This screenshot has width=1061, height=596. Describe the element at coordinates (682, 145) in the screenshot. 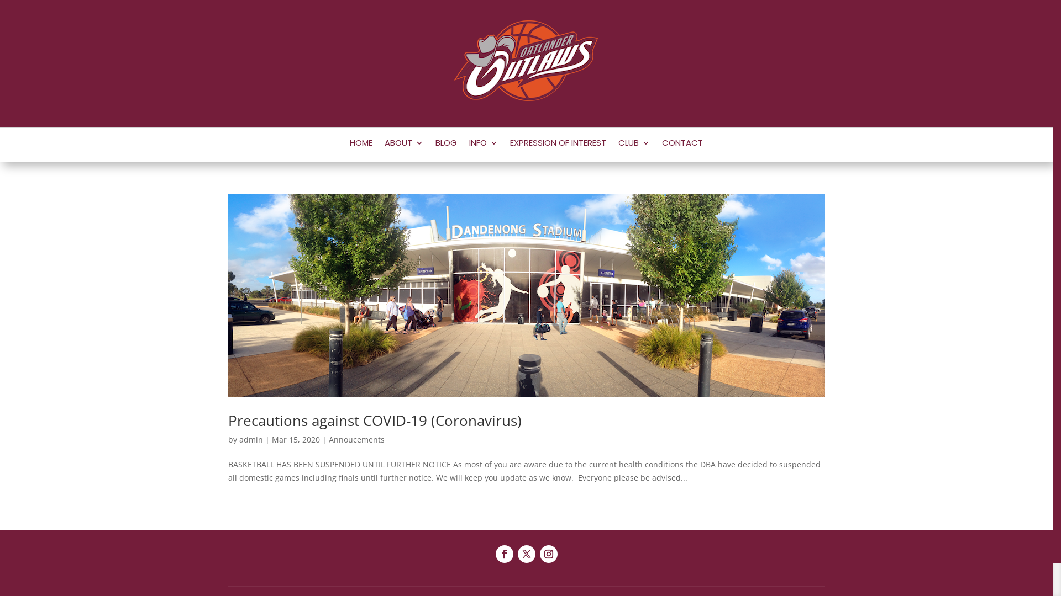

I see `CONTACT` at that location.